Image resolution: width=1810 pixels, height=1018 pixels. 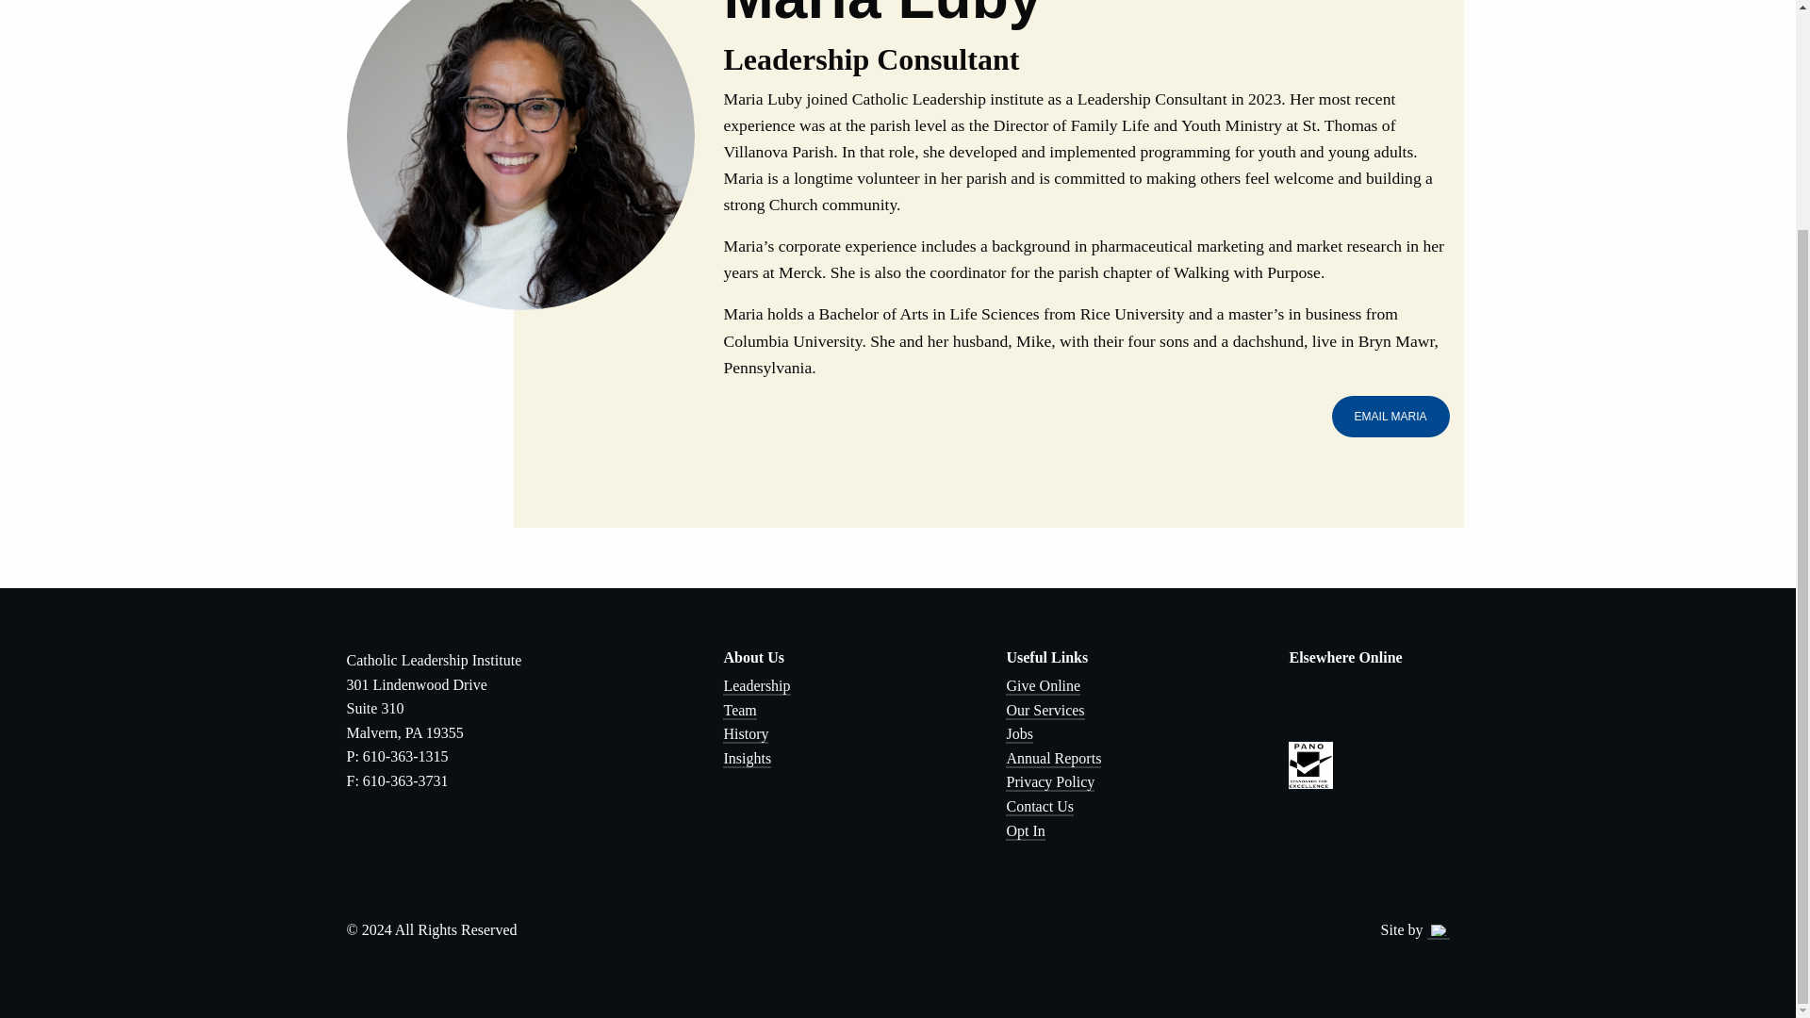 I want to click on Leadership, so click(x=756, y=686).